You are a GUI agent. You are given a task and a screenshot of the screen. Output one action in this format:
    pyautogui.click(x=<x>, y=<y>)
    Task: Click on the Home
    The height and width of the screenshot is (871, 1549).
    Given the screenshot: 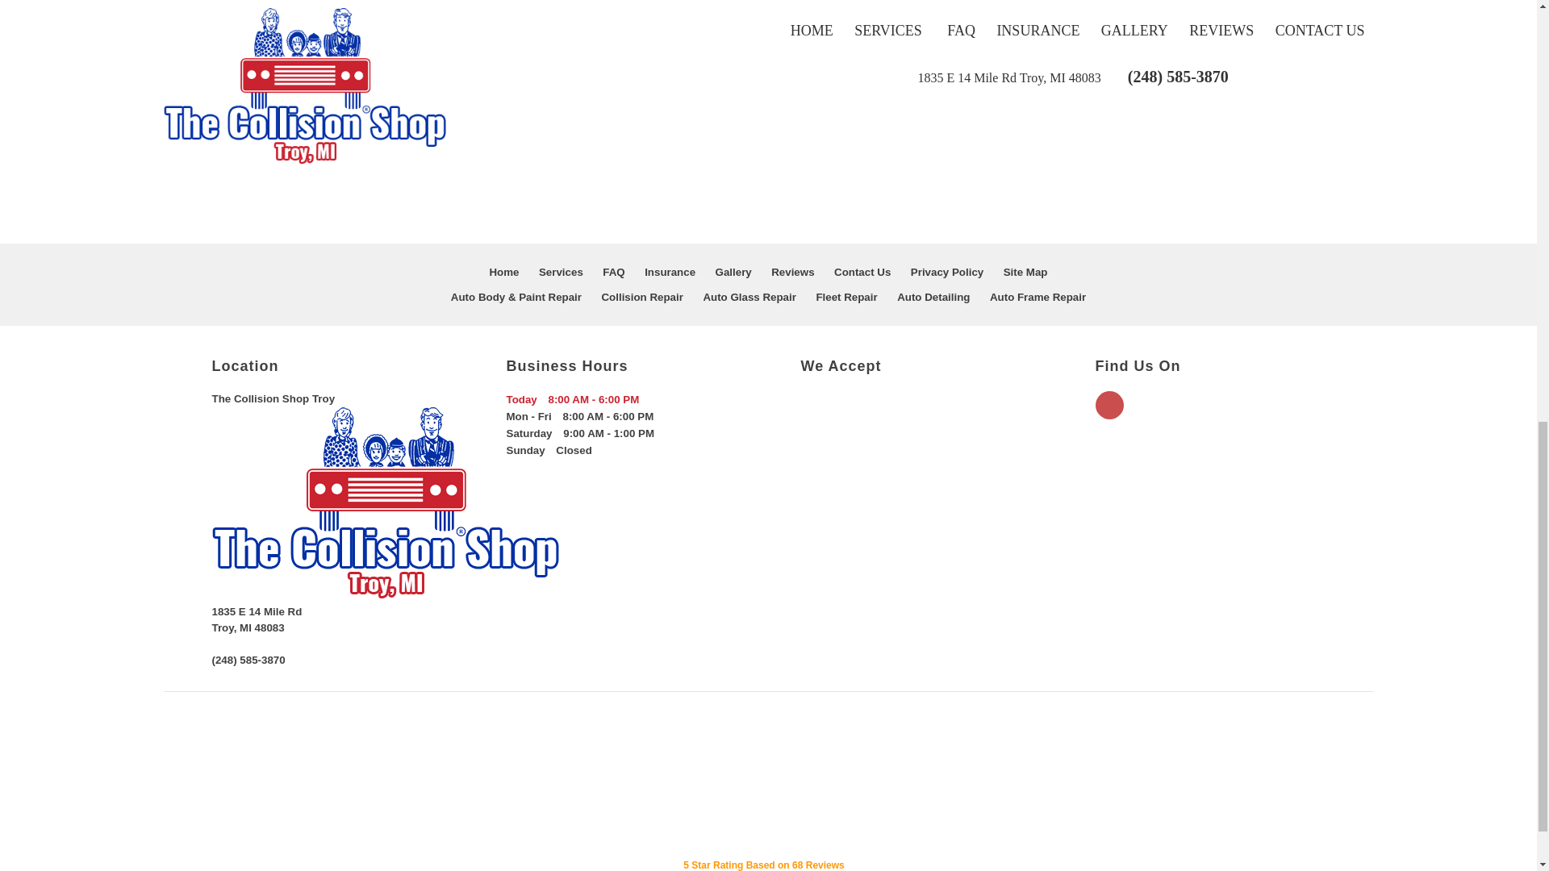 What is the action you would take?
    pyautogui.click(x=503, y=272)
    